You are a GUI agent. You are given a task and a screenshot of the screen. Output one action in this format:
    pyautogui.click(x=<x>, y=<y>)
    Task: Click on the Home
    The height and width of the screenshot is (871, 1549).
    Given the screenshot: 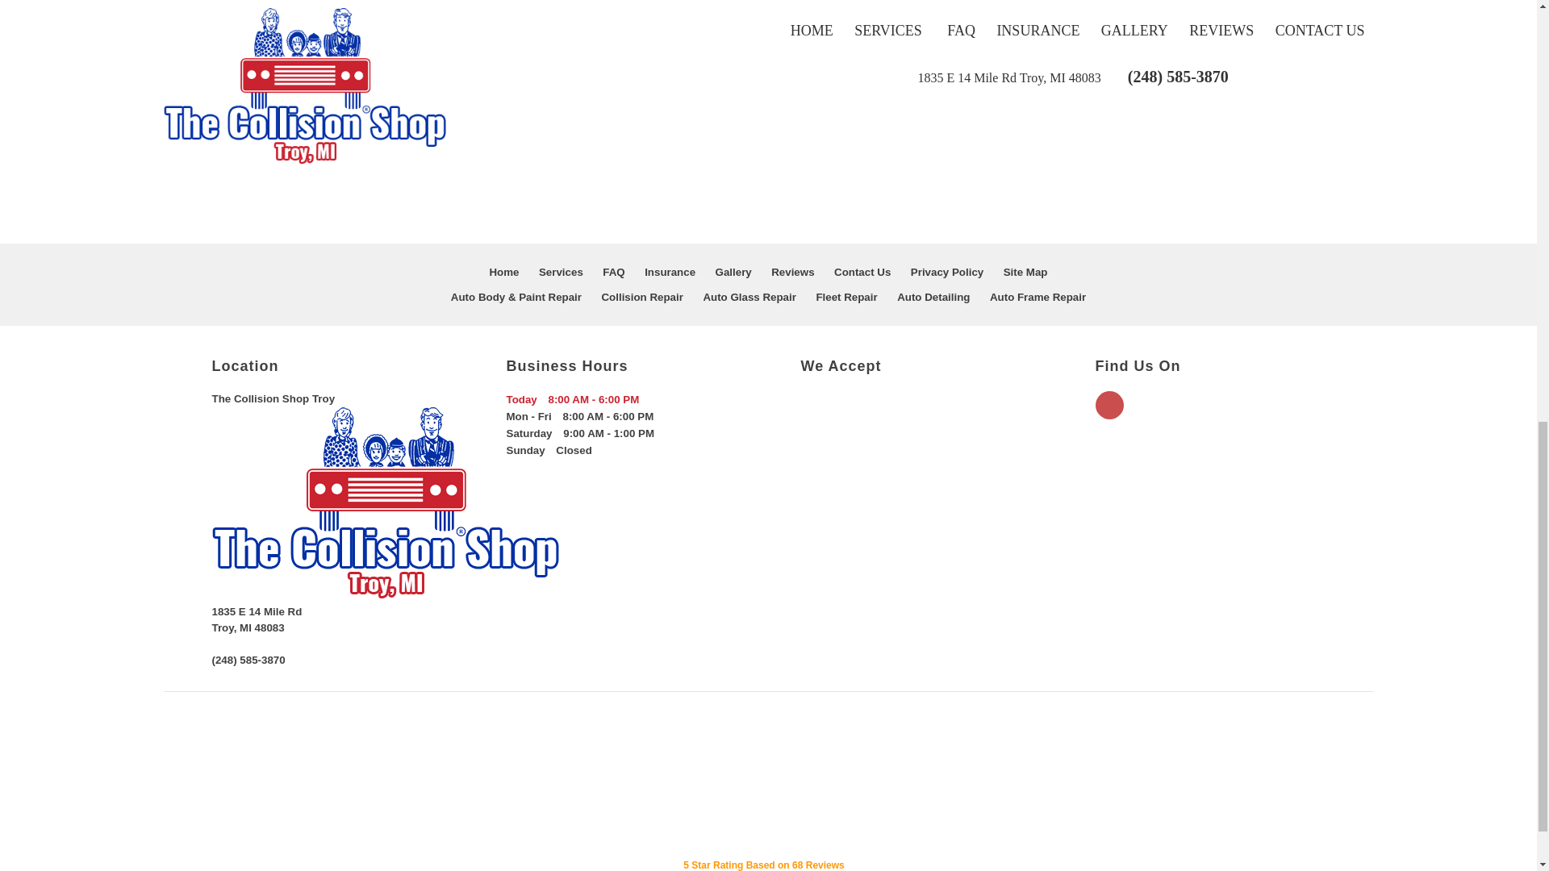 What is the action you would take?
    pyautogui.click(x=503, y=272)
    